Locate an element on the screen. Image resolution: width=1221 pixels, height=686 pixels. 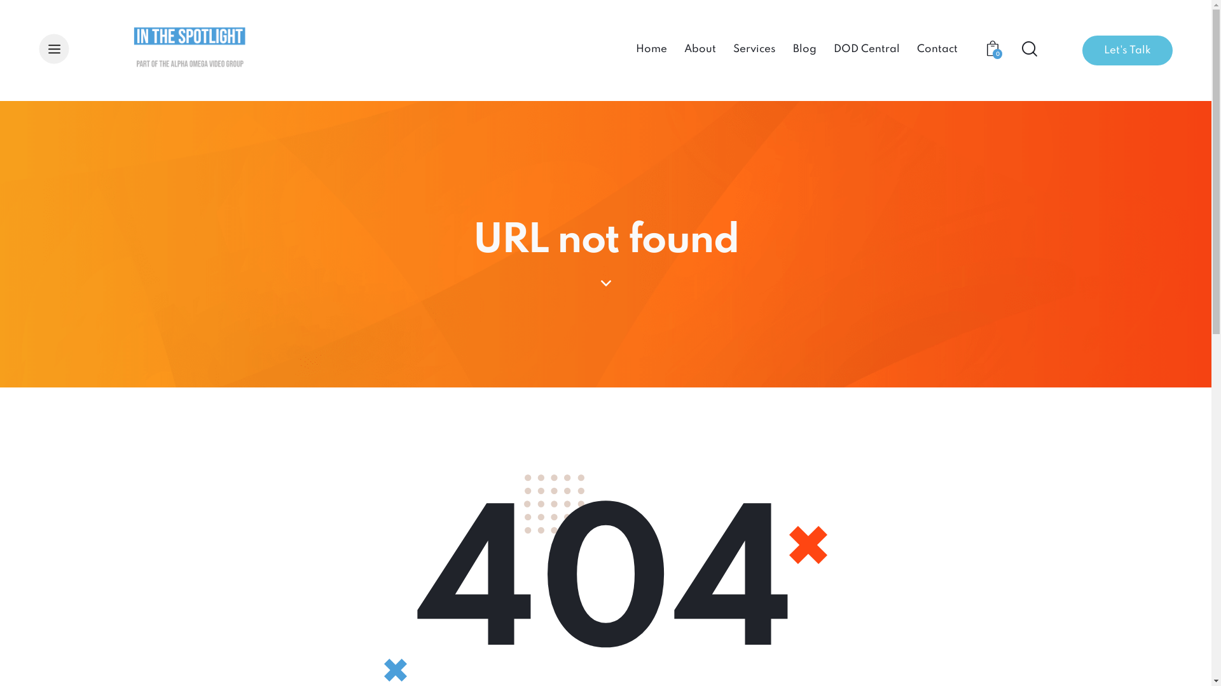
Home is located at coordinates (651, 51).